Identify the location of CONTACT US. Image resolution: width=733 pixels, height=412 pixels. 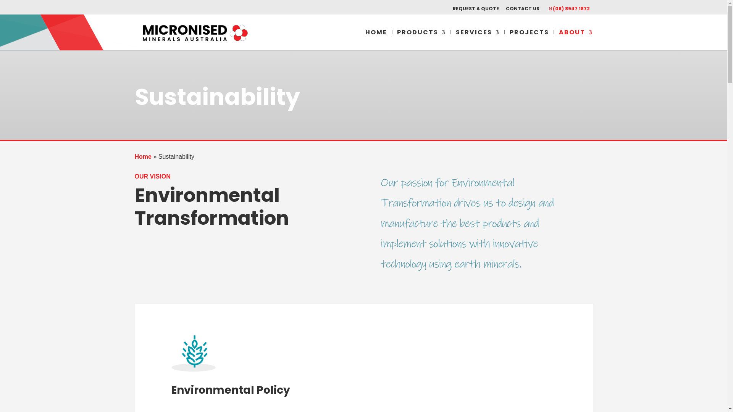
(522, 11).